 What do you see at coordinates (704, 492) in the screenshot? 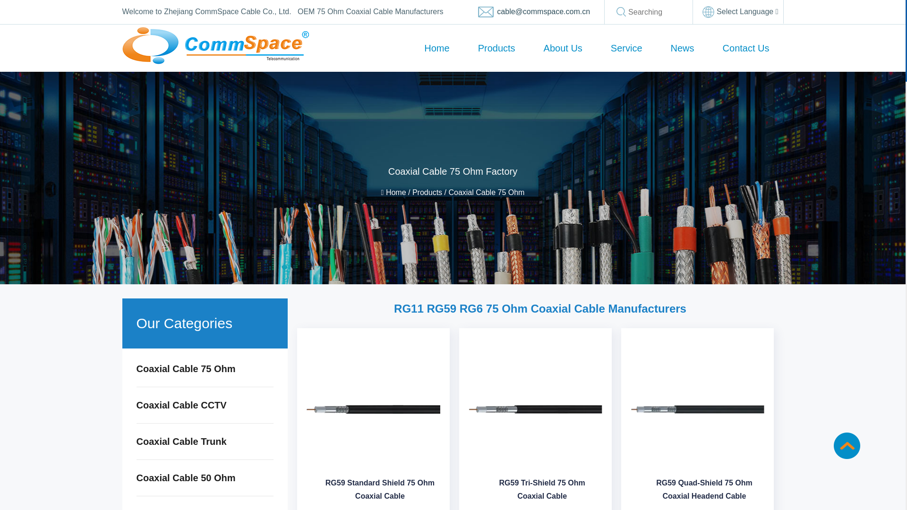
I see `RG59 Quad-Shield 75 Ohm Coaxial Headend Cable` at bounding box center [704, 492].